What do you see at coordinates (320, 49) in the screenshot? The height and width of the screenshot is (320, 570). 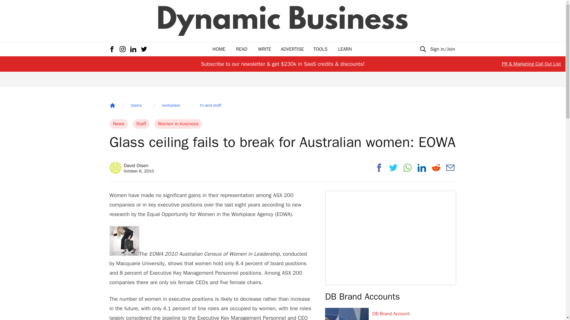 I see `TOOLS` at bounding box center [320, 49].